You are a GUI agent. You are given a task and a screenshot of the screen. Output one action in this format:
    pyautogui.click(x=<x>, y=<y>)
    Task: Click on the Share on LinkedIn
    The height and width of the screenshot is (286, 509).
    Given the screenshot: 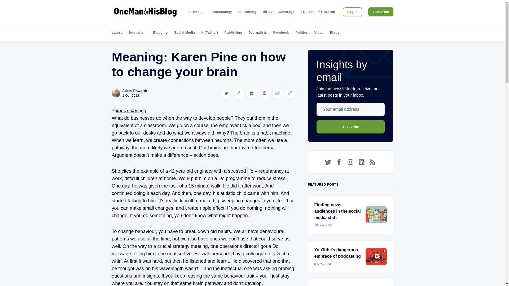 What is the action you would take?
    pyautogui.click(x=252, y=93)
    